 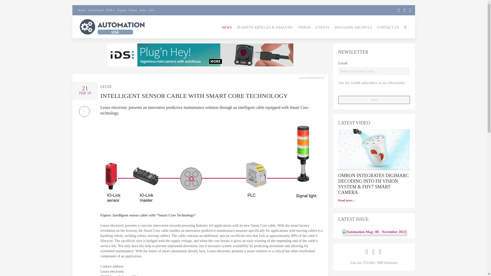 I want to click on Deutschland, so click(x=96, y=10).